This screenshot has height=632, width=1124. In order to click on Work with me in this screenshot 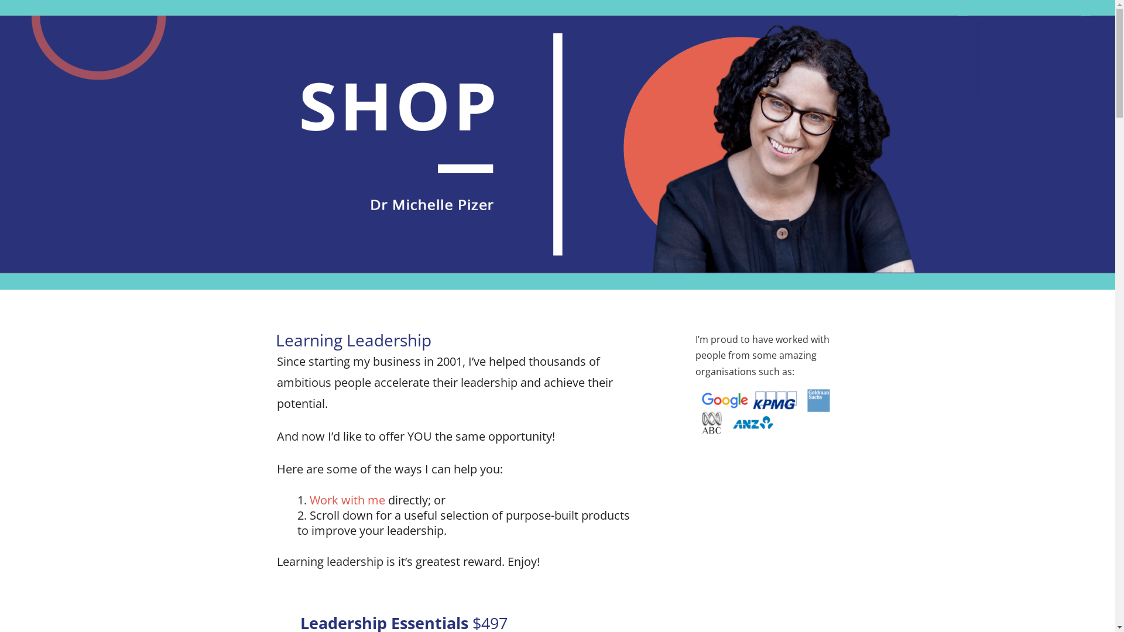, I will do `click(347, 500)`.